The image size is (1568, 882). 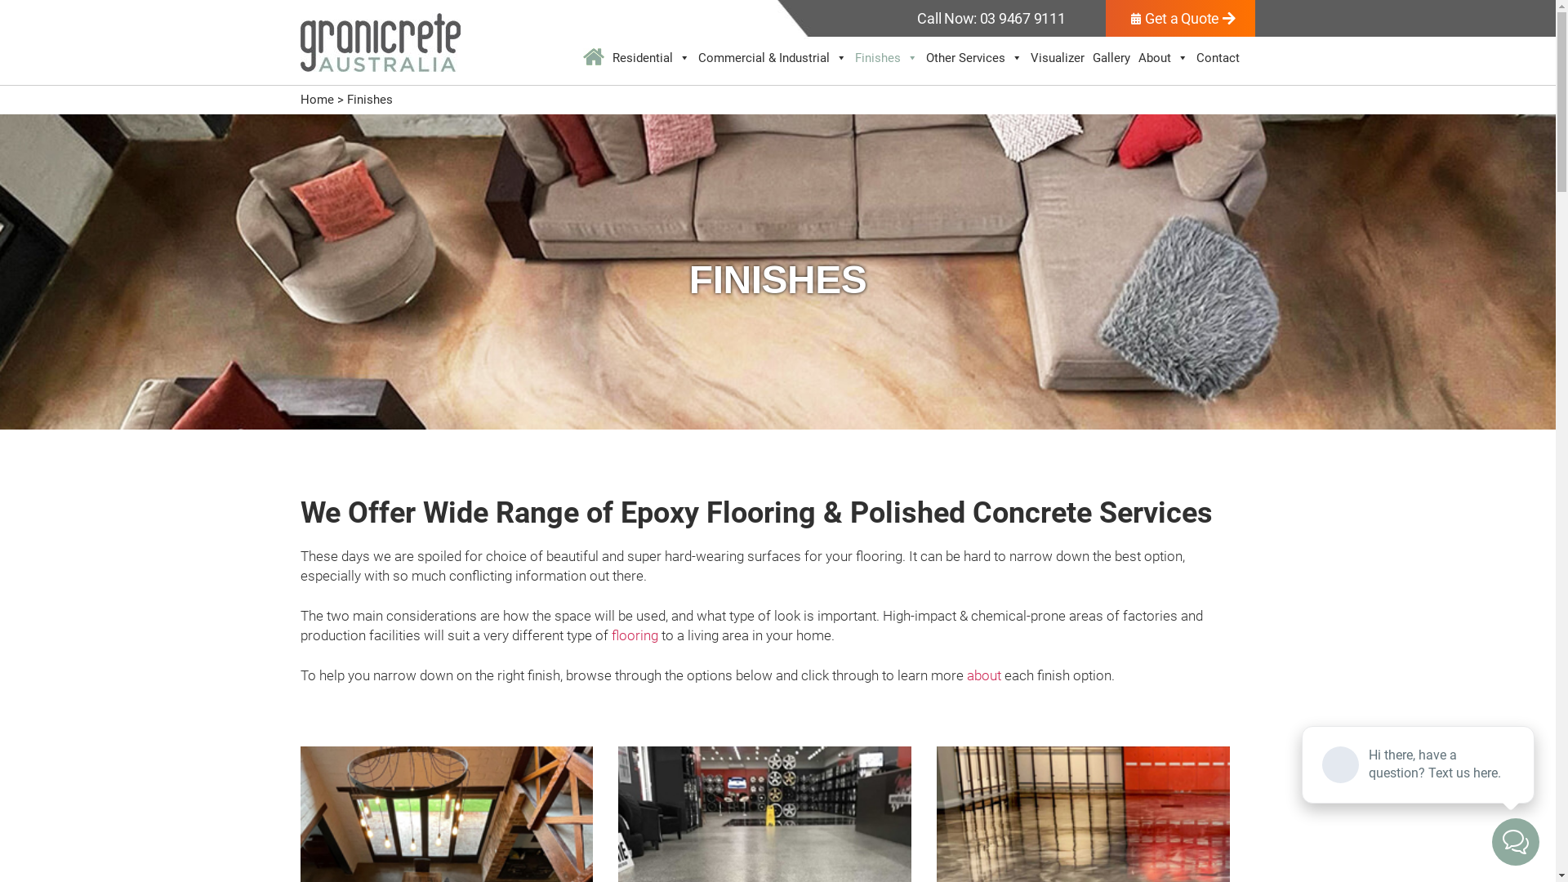 What do you see at coordinates (974, 58) in the screenshot?
I see `Other Services` at bounding box center [974, 58].